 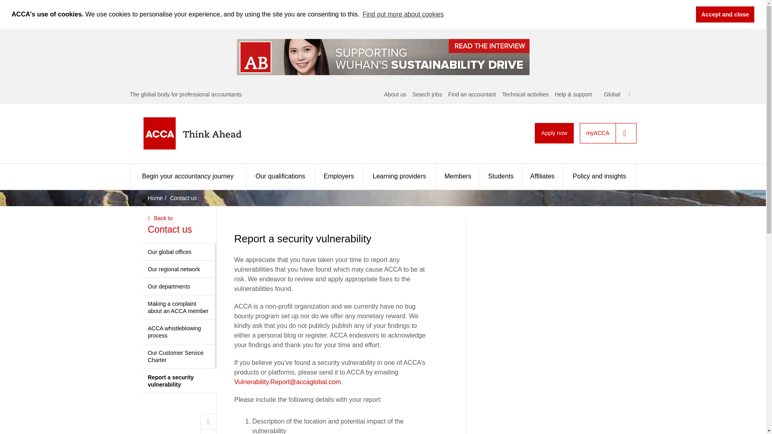 What do you see at coordinates (617, 94) in the screenshot?
I see `Global` at bounding box center [617, 94].